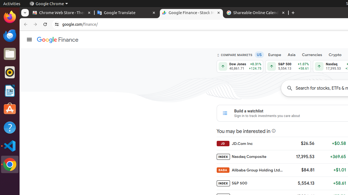 This screenshot has width=348, height=195. Describe the element at coordinates (10, 109) in the screenshot. I see `Ubuntu Software` at that location.